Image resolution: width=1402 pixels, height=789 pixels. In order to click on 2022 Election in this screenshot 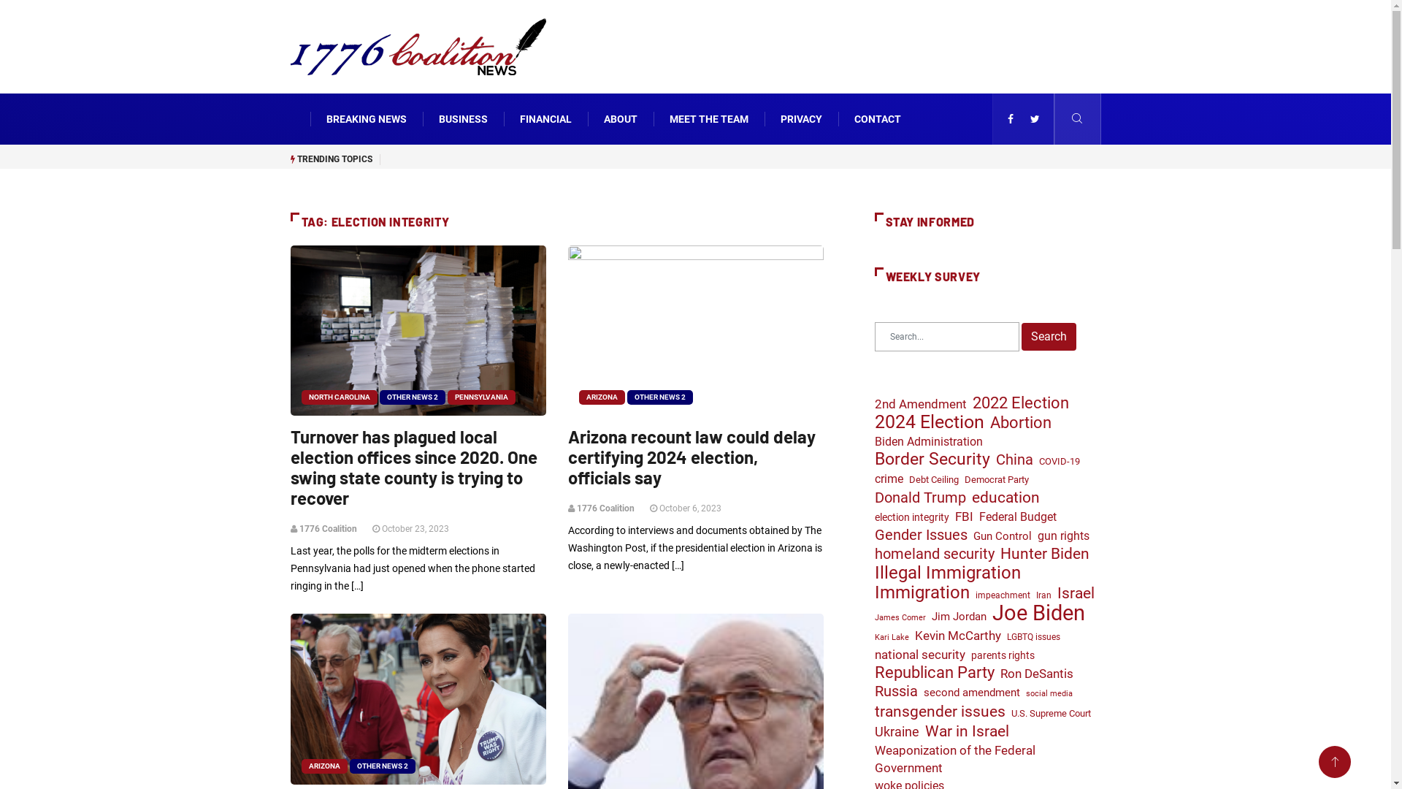, I will do `click(1021, 403)`.